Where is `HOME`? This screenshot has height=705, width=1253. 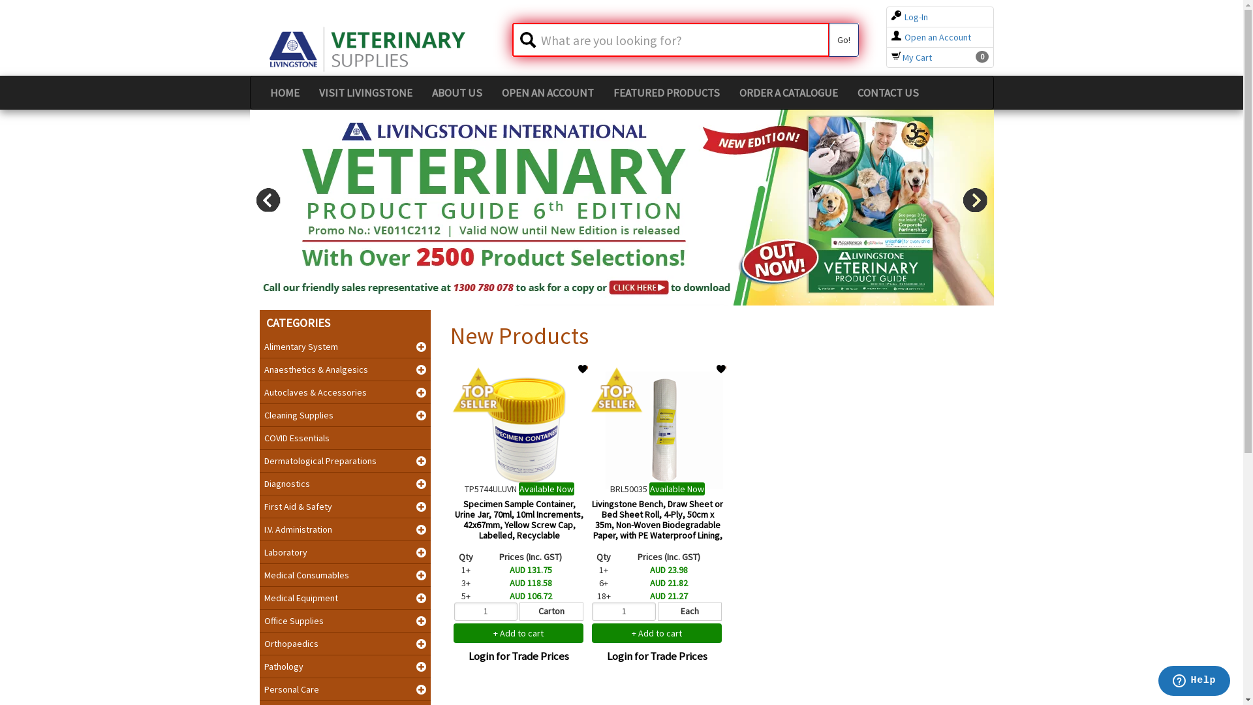
HOME is located at coordinates (285, 93).